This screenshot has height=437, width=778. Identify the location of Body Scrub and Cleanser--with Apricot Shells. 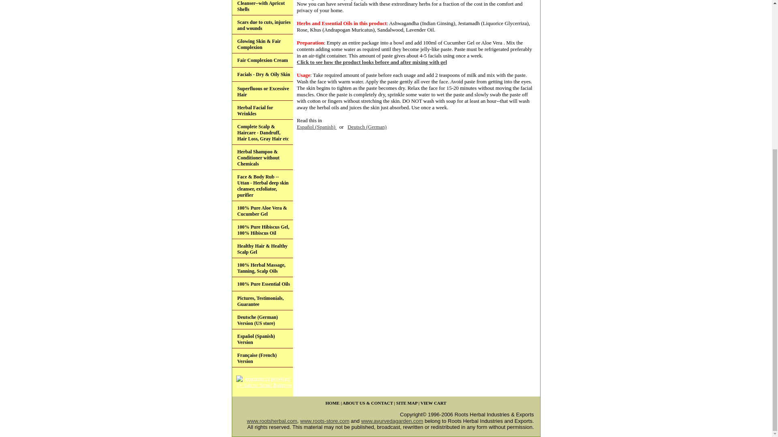
(262, 7).